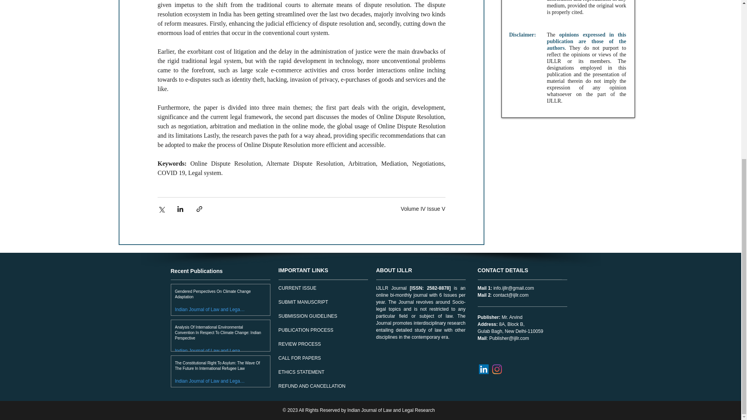 The image size is (747, 420). What do you see at coordinates (210, 351) in the screenshot?
I see `Indian Journal of Law and Legal Research` at bounding box center [210, 351].